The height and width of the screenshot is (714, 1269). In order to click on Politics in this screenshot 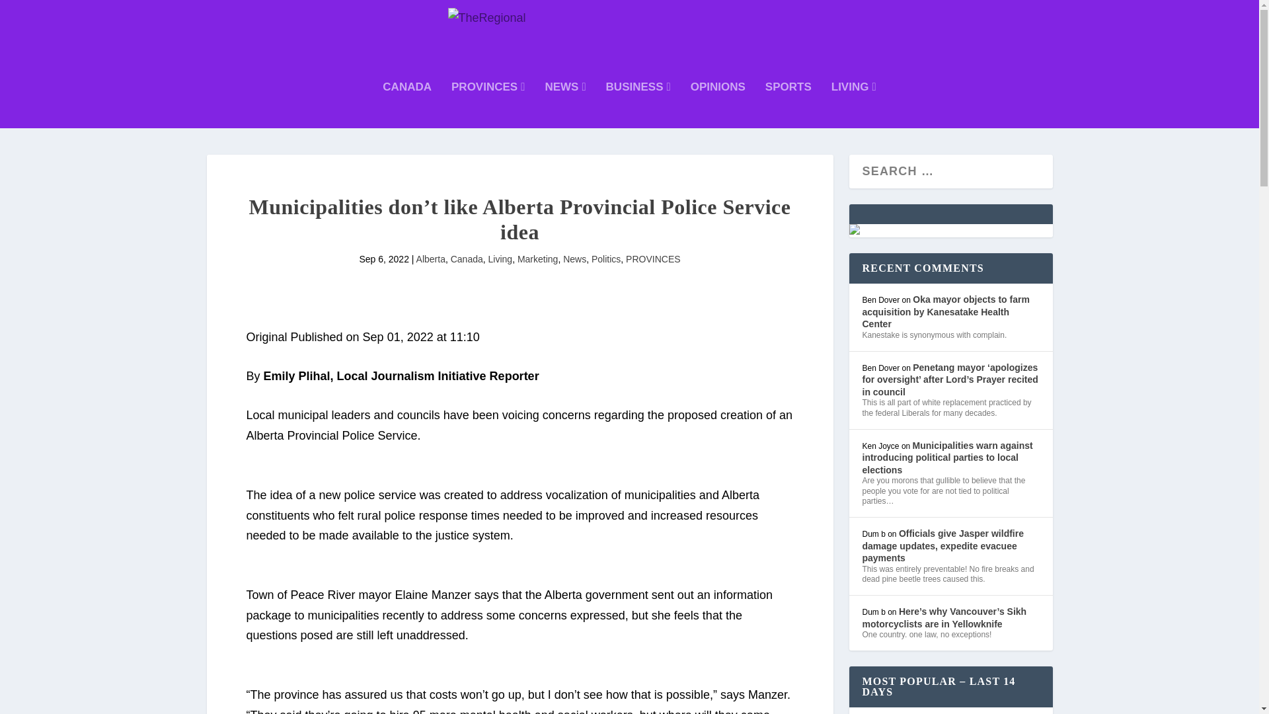, I will do `click(605, 259)`.